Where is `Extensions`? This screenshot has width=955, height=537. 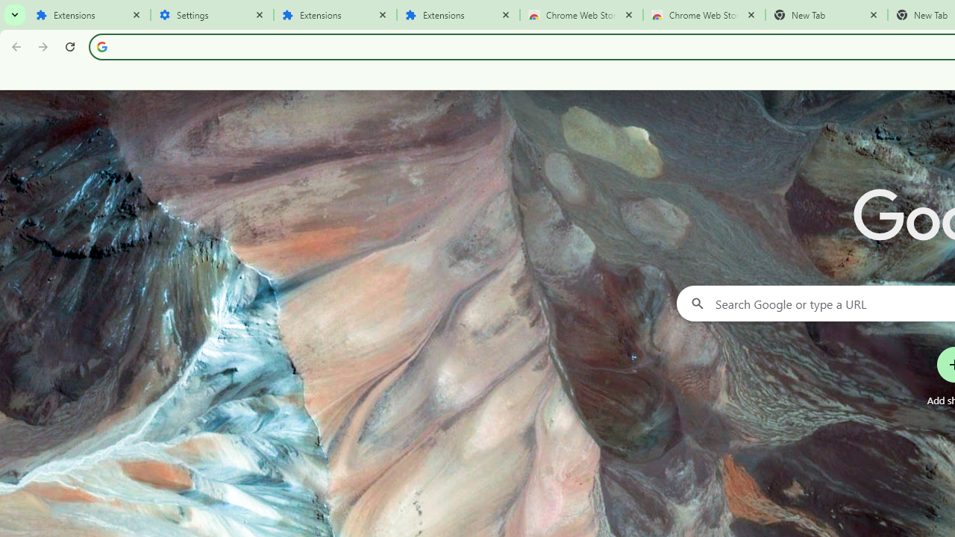
Extensions is located at coordinates (458, 15).